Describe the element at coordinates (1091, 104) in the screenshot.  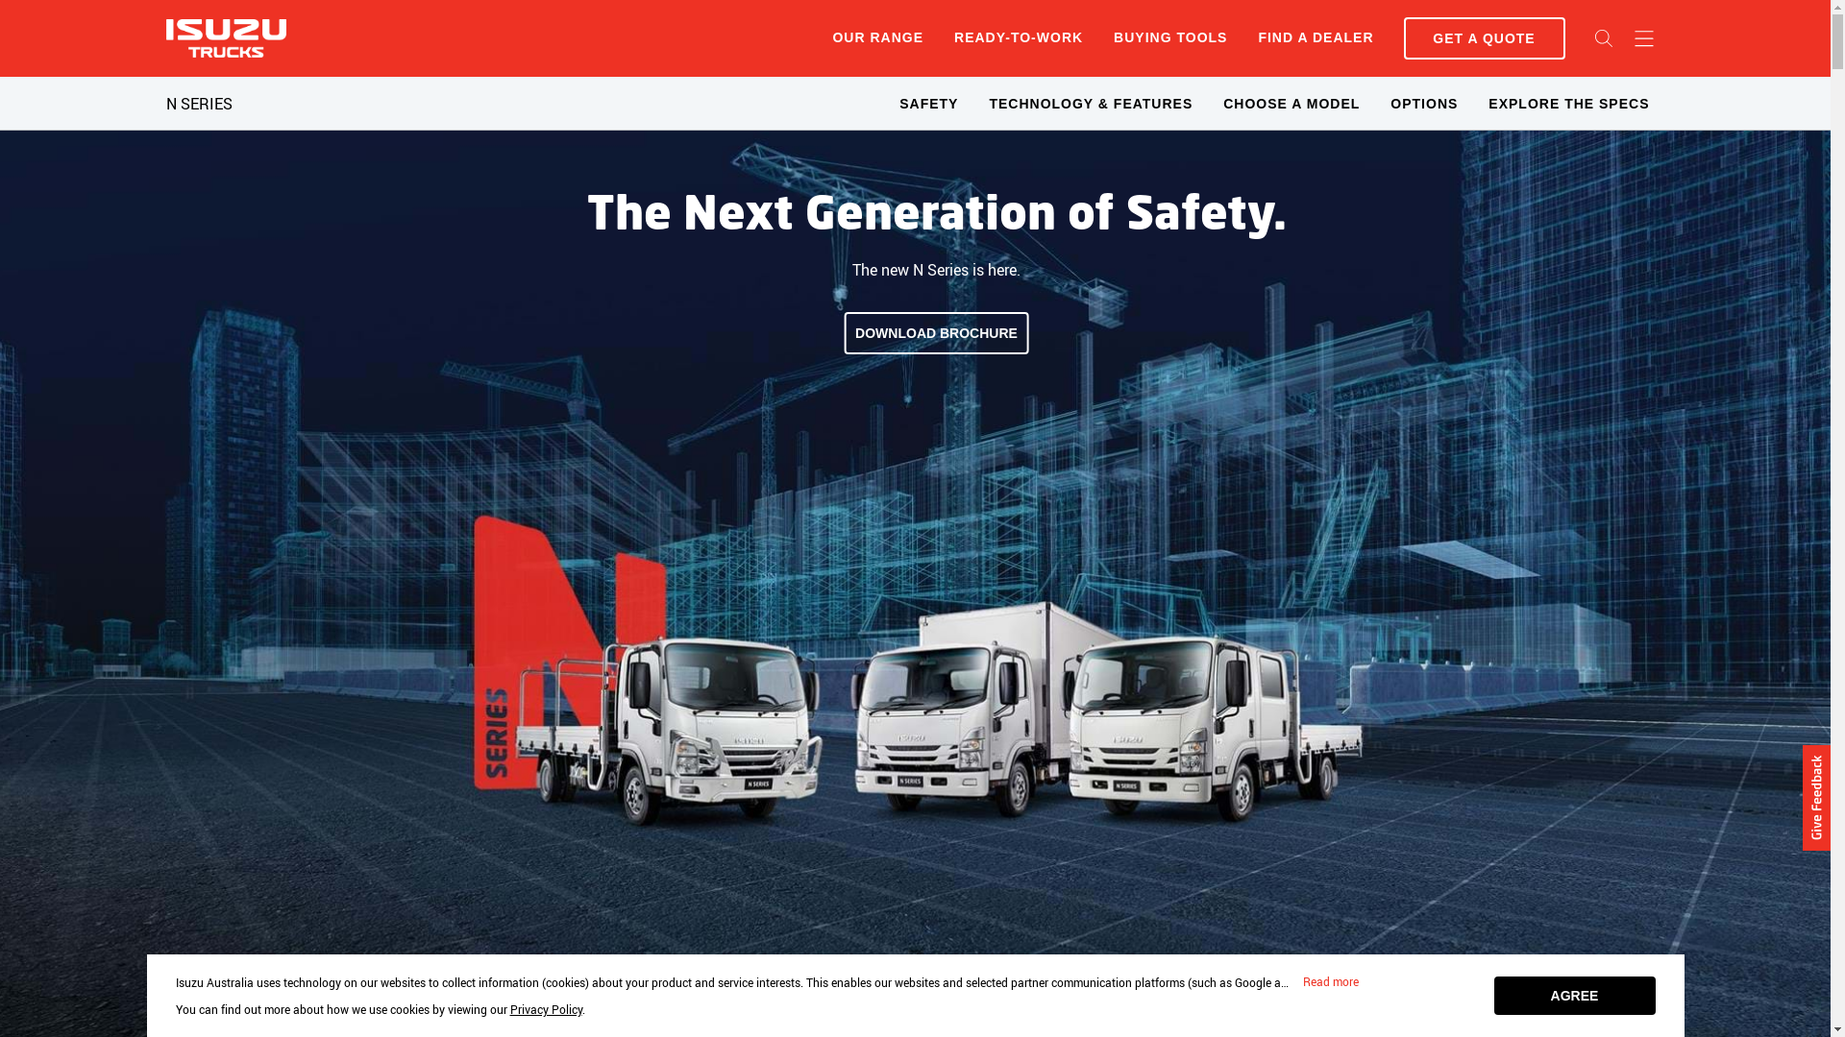
I see `TECHNOLOGY & FEATURES` at that location.